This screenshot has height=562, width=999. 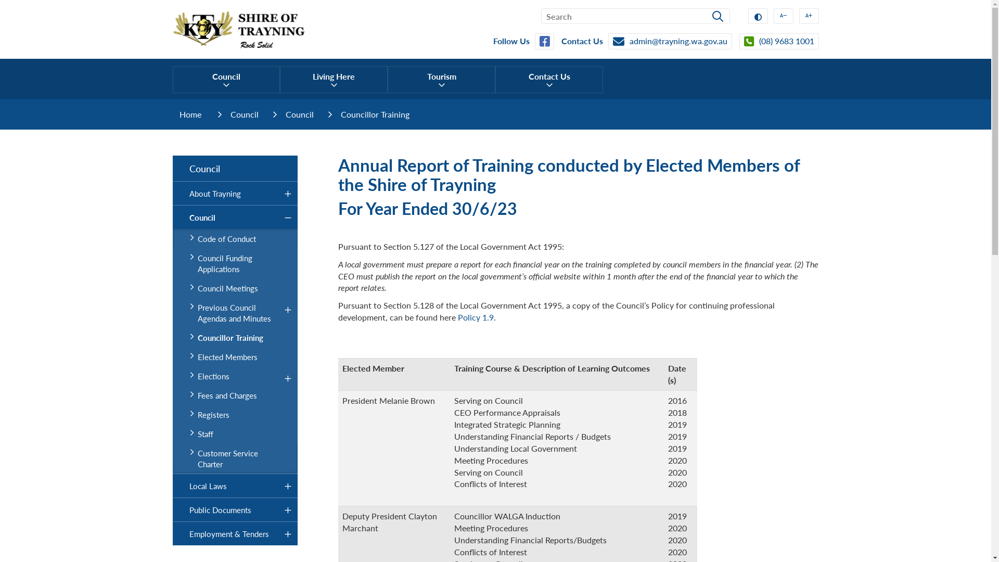 I want to click on Council, so click(x=235, y=169).